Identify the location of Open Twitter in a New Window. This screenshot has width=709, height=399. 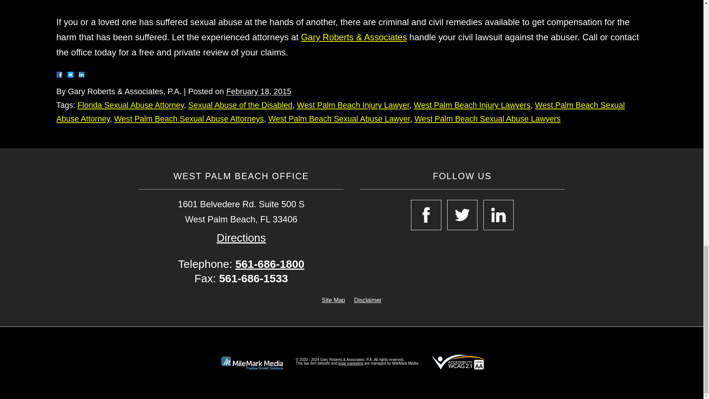
(462, 215).